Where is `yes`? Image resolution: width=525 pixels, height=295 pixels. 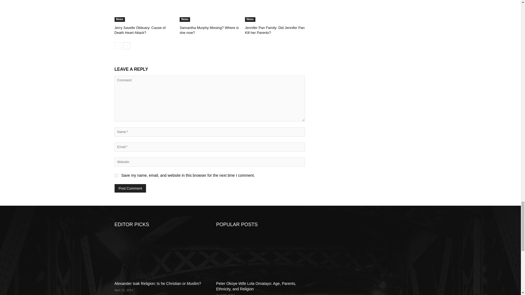
yes is located at coordinates (116, 175).